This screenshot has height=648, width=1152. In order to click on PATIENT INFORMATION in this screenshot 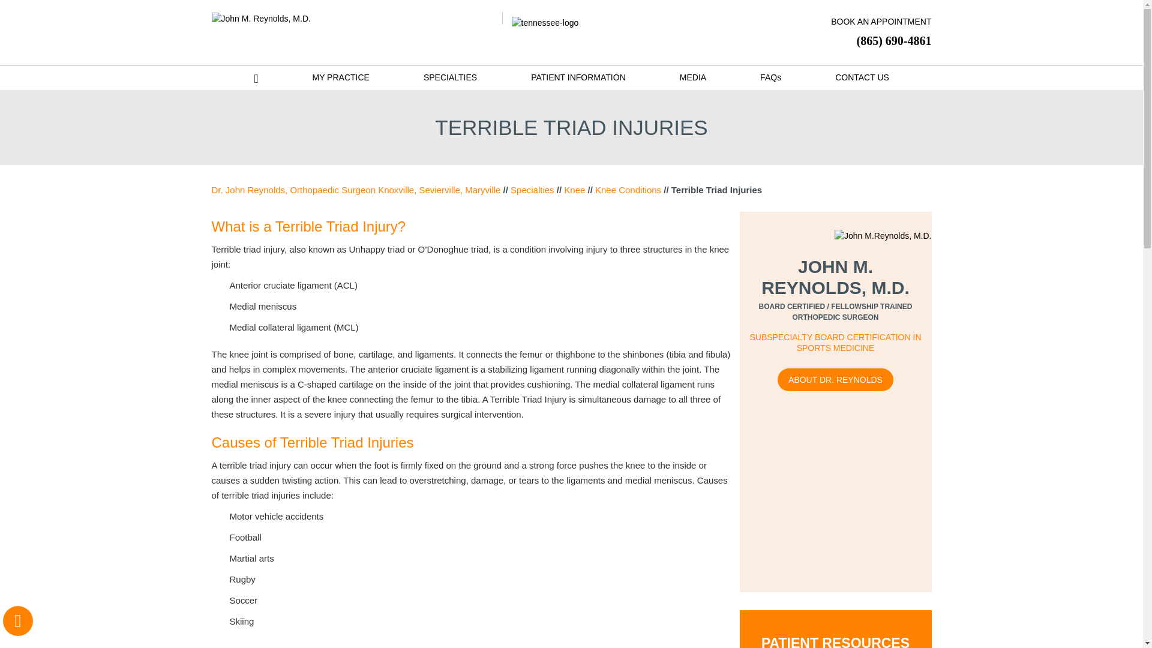, I will do `click(578, 77)`.